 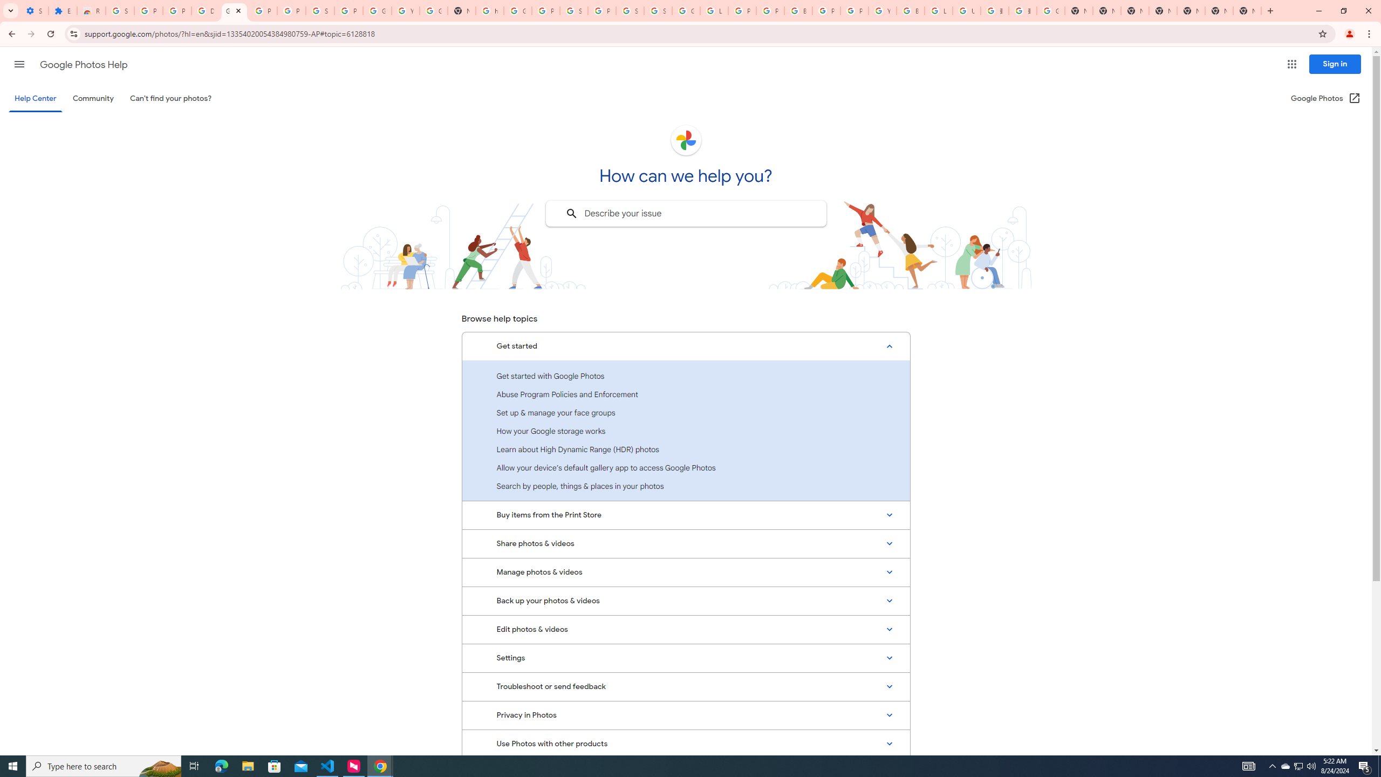 I want to click on Back up your photos & videos, so click(x=686, y=601).